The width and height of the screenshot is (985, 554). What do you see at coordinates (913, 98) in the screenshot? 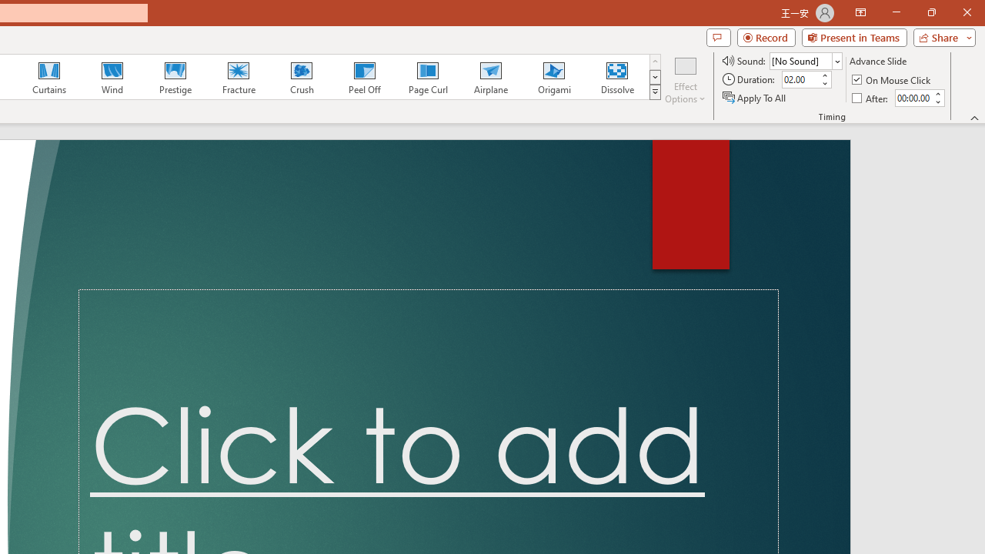
I see `After` at bounding box center [913, 98].